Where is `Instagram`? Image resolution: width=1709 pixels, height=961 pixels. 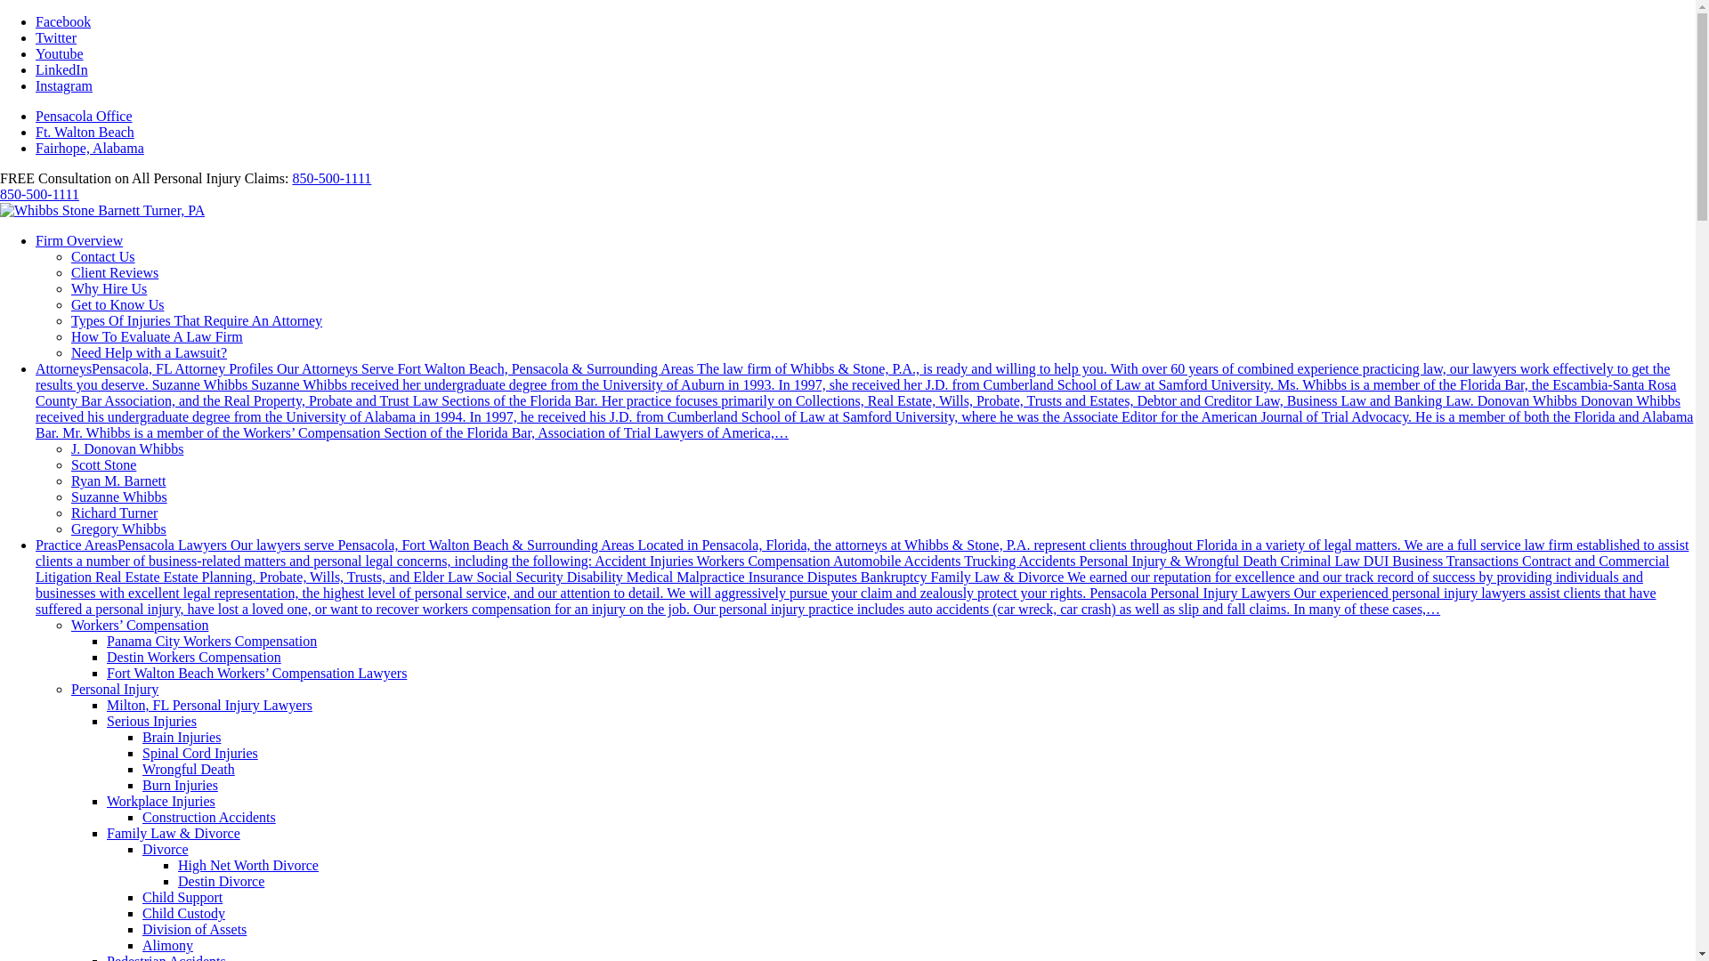 Instagram is located at coordinates (64, 85).